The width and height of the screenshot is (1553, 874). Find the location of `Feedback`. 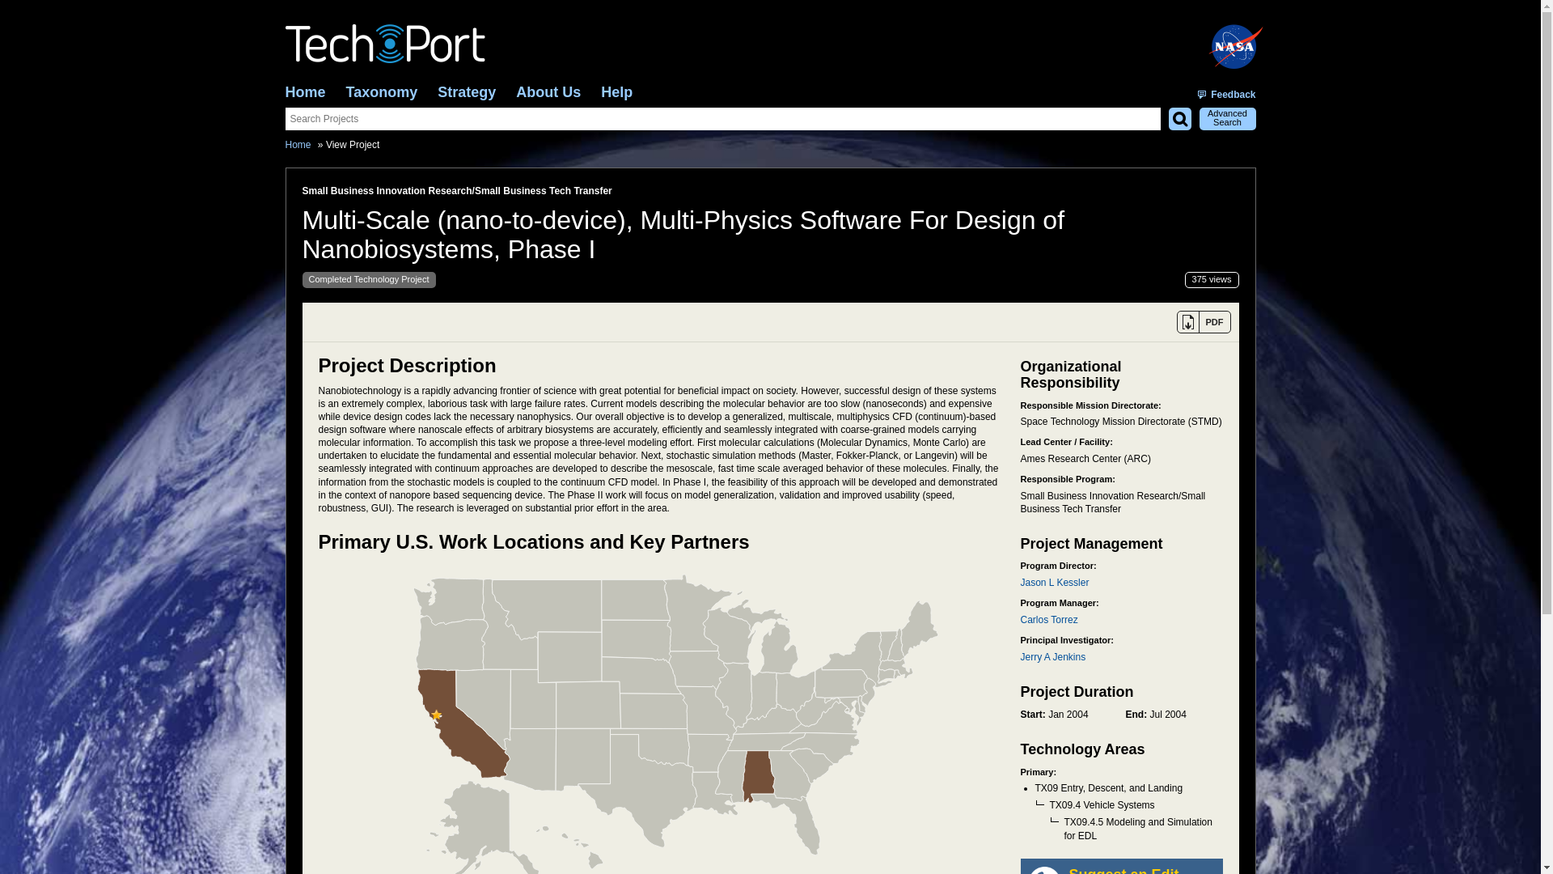

Feedback is located at coordinates (1226, 95).